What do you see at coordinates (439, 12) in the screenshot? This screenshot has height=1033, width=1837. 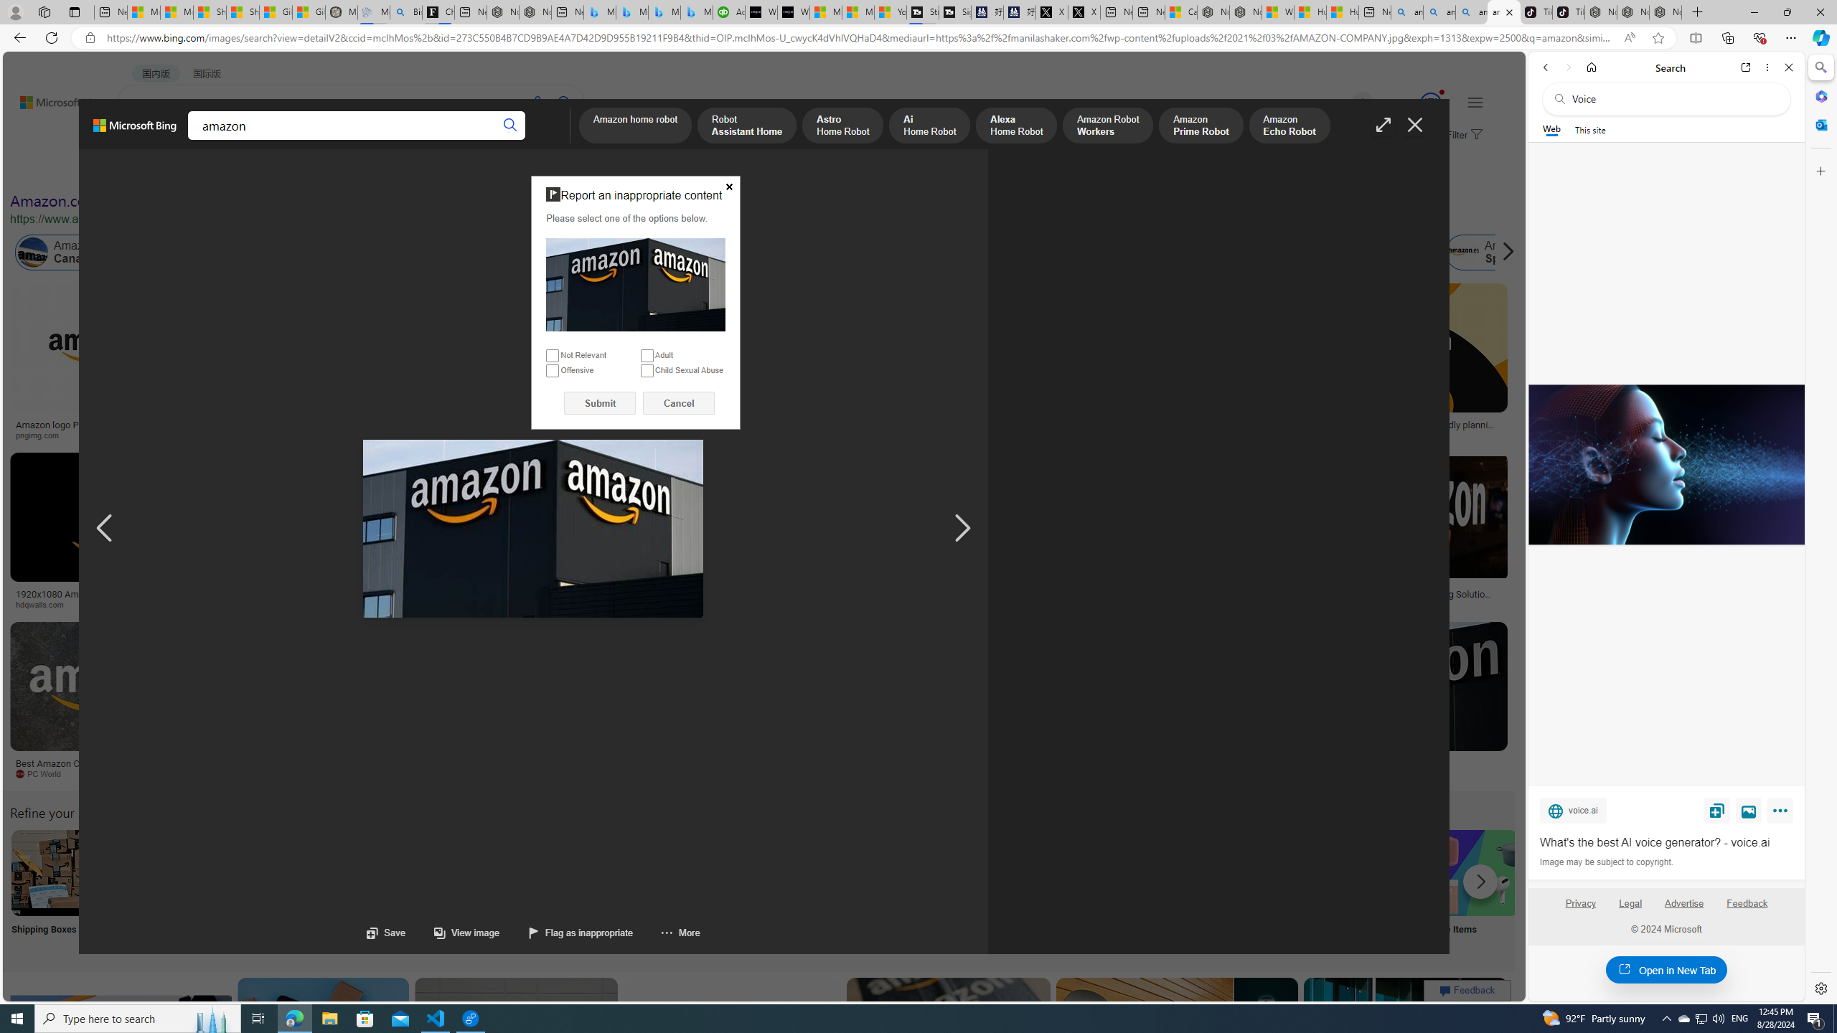 I see `Chloe Sorvino` at bounding box center [439, 12].